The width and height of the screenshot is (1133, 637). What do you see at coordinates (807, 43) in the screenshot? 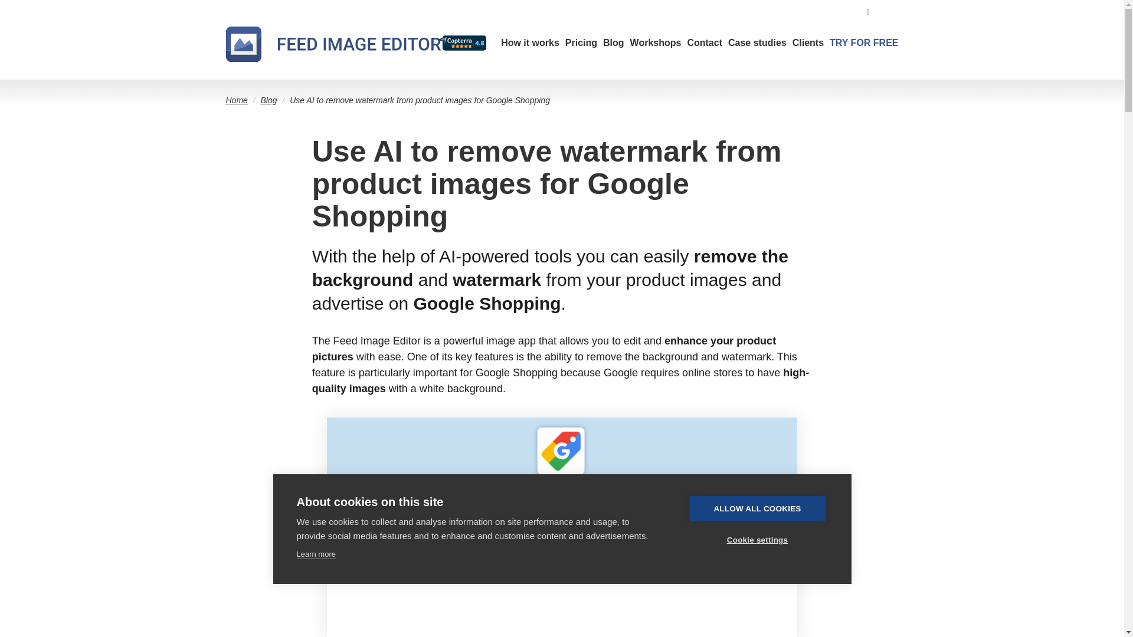
I see `Clients` at bounding box center [807, 43].